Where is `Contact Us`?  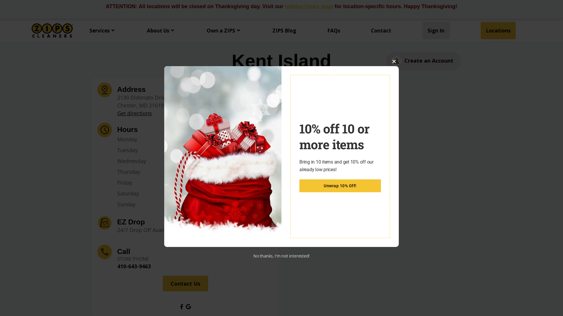
Contact Us is located at coordinates (185, 284).